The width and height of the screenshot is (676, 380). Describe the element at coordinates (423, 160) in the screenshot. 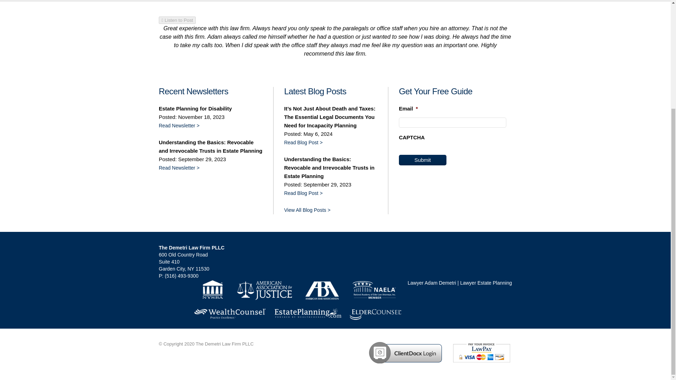

I see `Submit` at that location.